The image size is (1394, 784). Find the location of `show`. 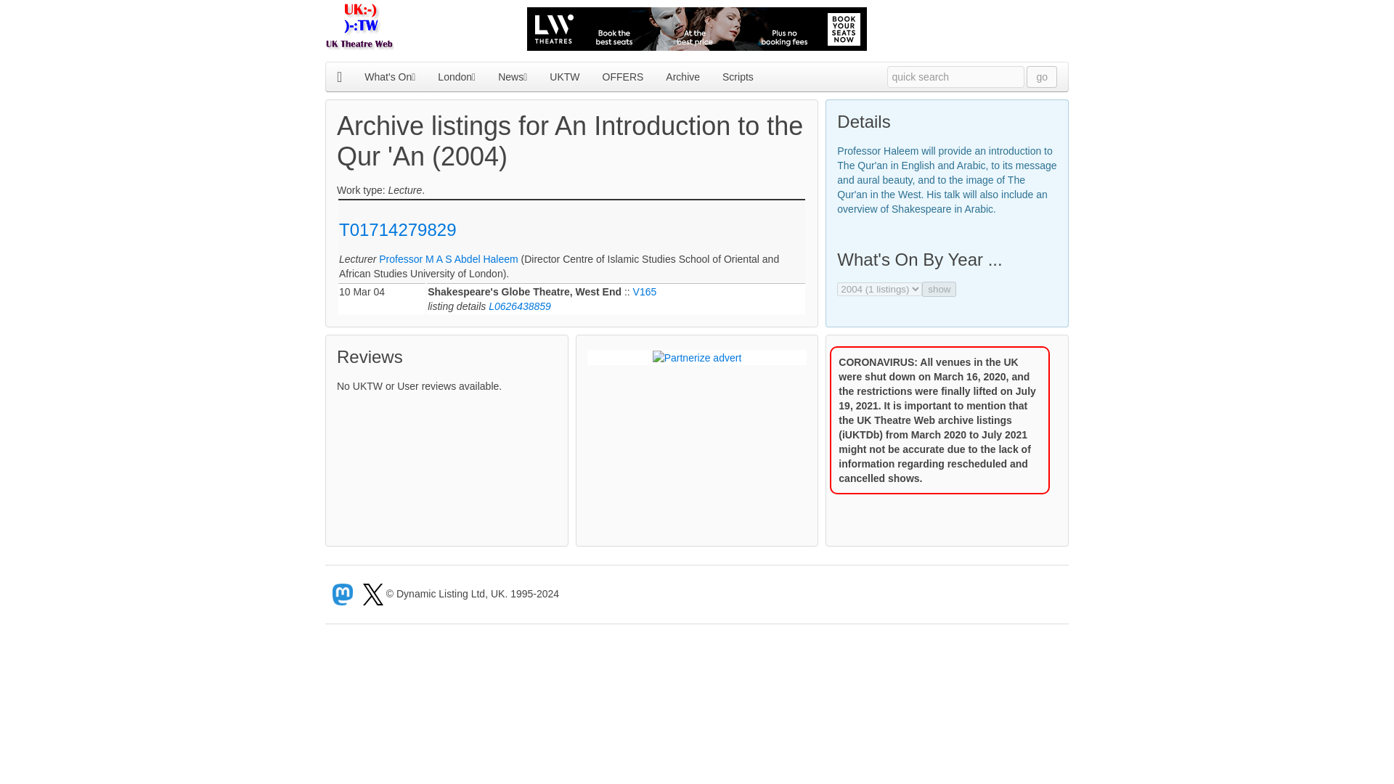

show is located at coordinates (939, 289).